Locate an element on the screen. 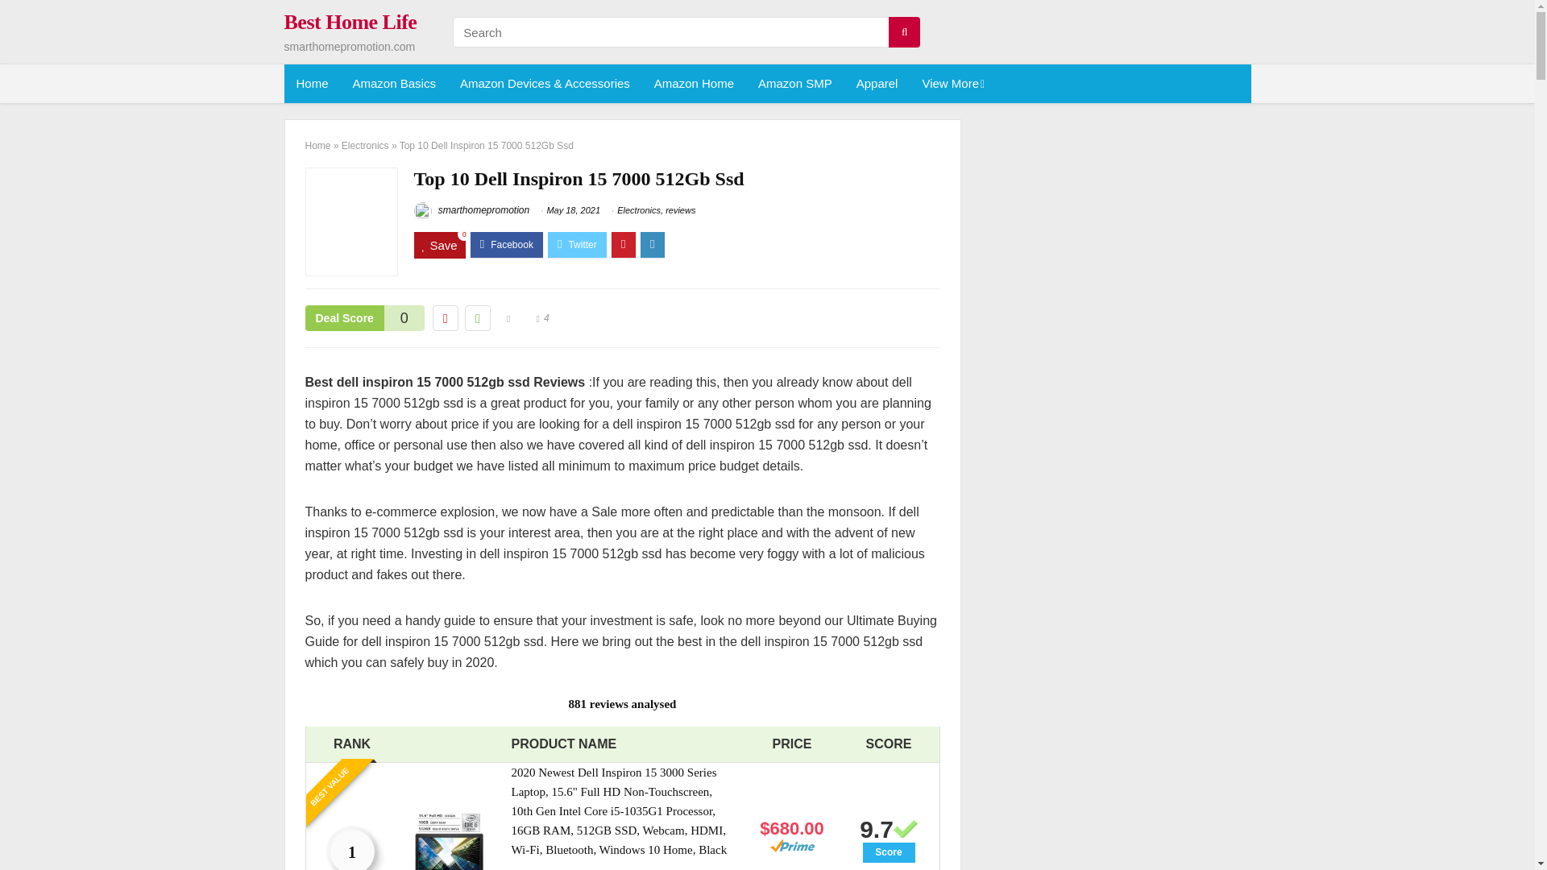 The width and height of the screenshot is (1547, 870). View More is located at coordinates (951, 84).